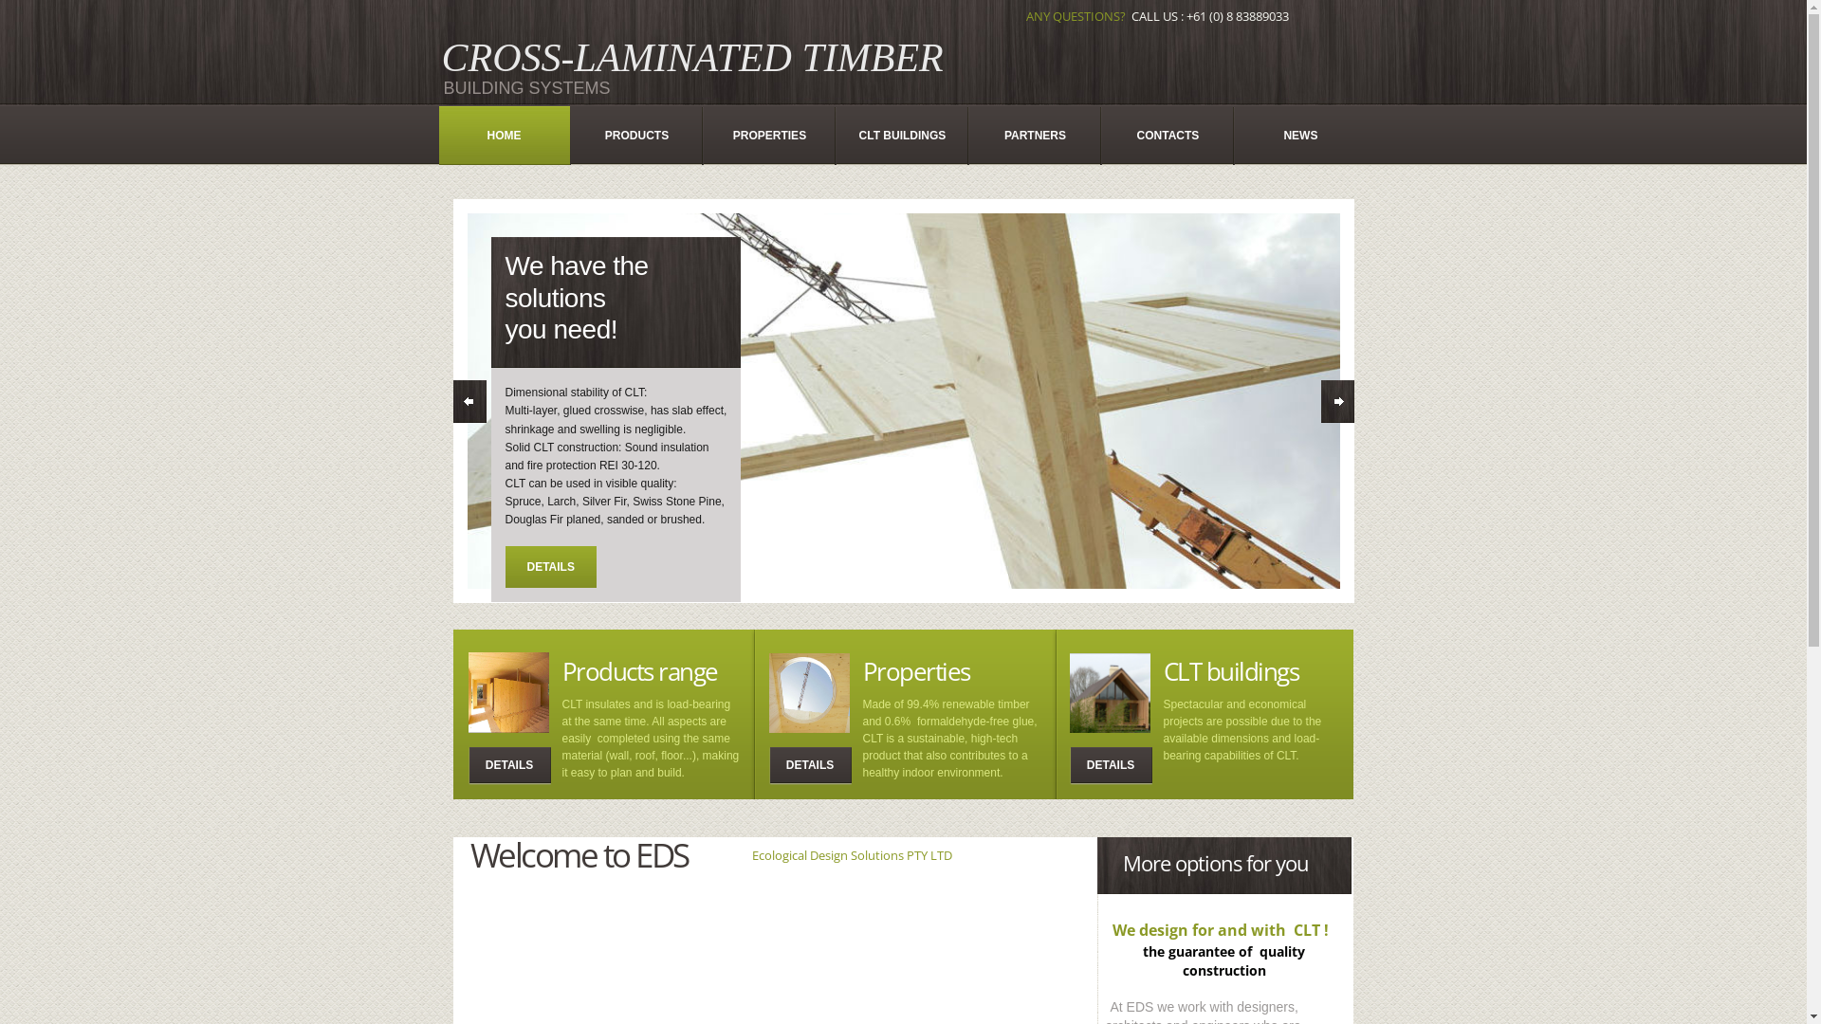 The image size is (1821, 1024). What do you see at coordinates (1110, 694) in the screenshot?
I see `CLT family home 2` at bounding box center [1110, 694].